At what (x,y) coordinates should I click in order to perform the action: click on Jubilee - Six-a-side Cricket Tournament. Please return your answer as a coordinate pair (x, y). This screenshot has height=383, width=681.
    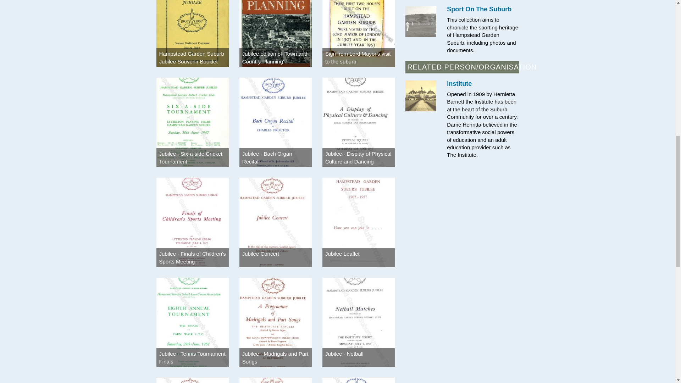
    Looking at the image, I should click on (190, 157).